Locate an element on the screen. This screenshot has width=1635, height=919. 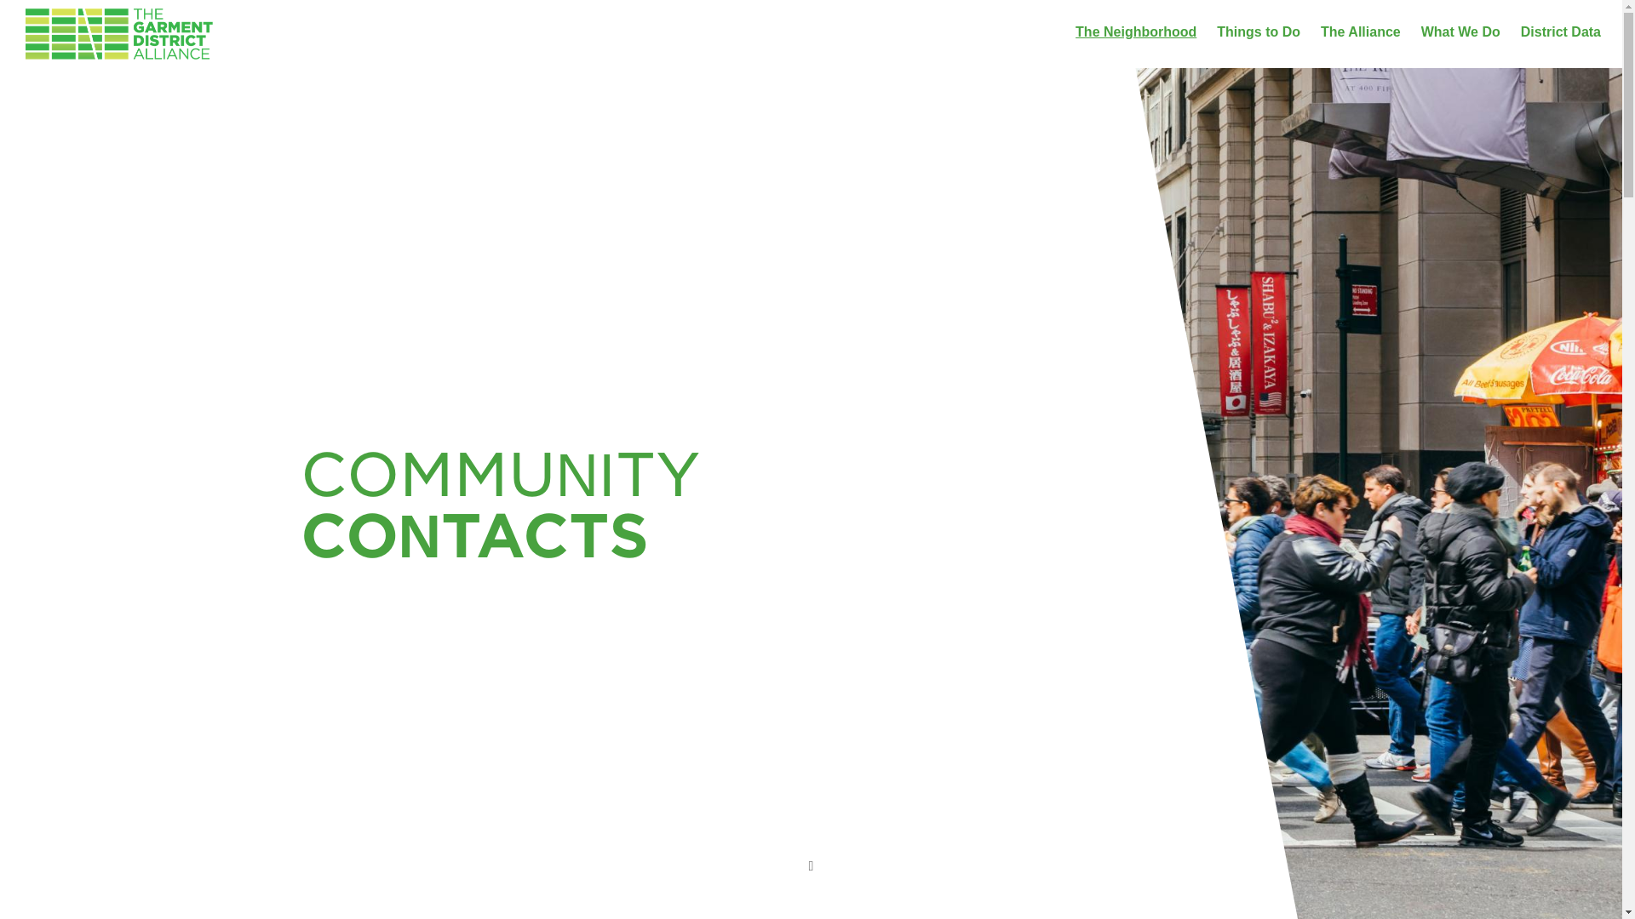
District Data is located at coordinates (1560, 32).